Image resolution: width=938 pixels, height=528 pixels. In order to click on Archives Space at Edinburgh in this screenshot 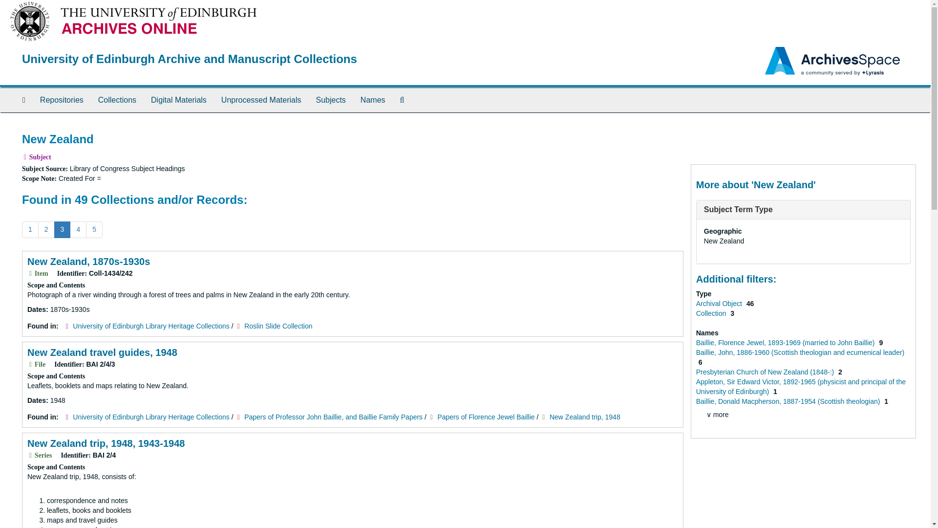, I will do `click(190, 59)`.